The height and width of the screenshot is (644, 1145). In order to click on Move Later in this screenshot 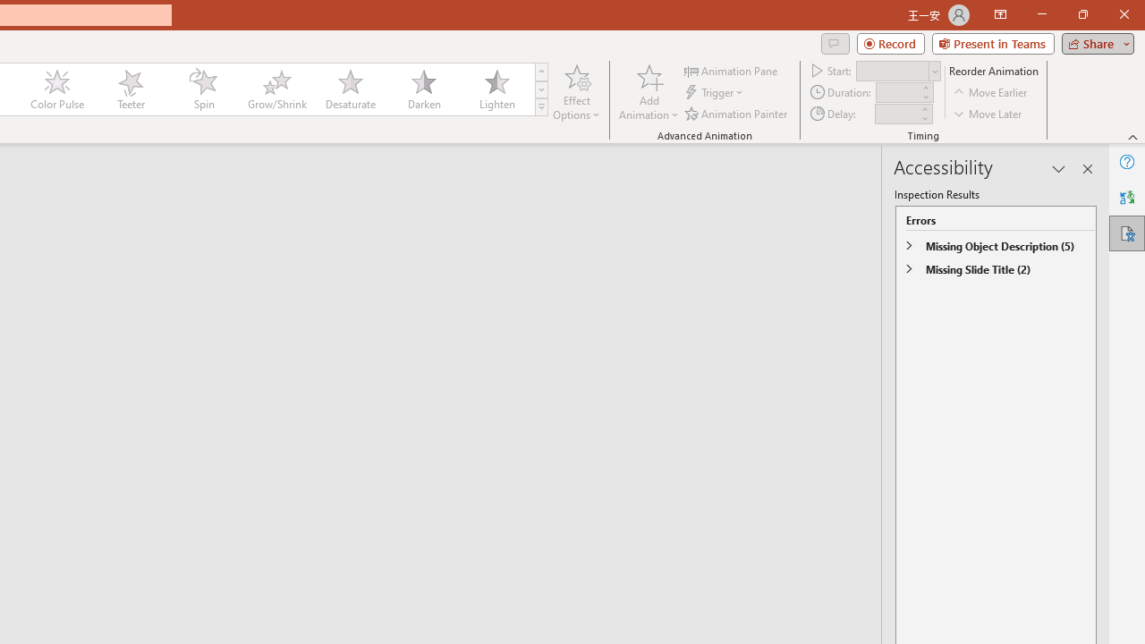, I will do `click(988, 113)`.